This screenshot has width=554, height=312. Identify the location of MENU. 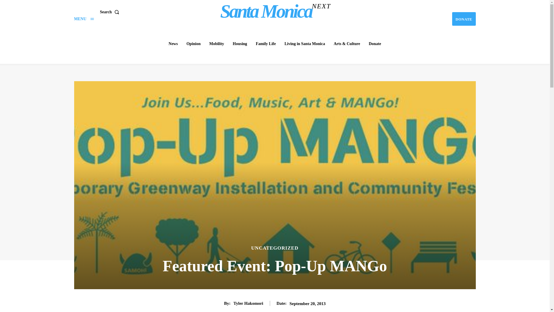
(84, 19).